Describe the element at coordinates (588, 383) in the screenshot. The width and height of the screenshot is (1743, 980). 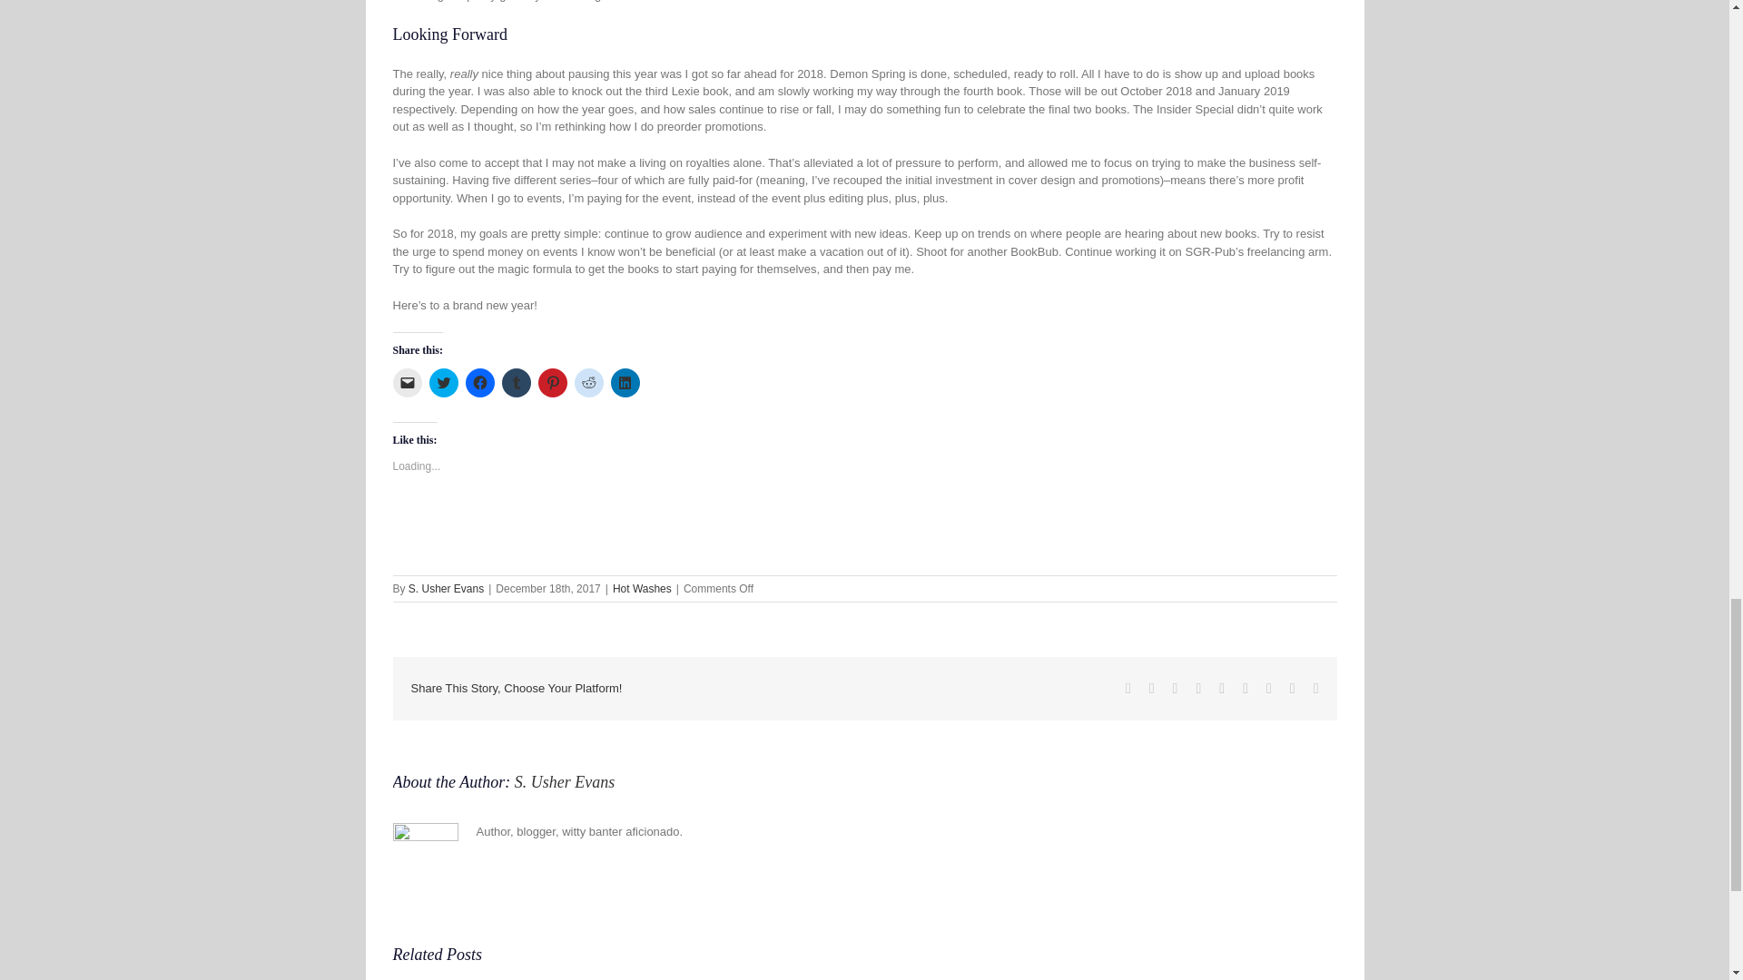
I see `Click to share on Reddit` at that location.